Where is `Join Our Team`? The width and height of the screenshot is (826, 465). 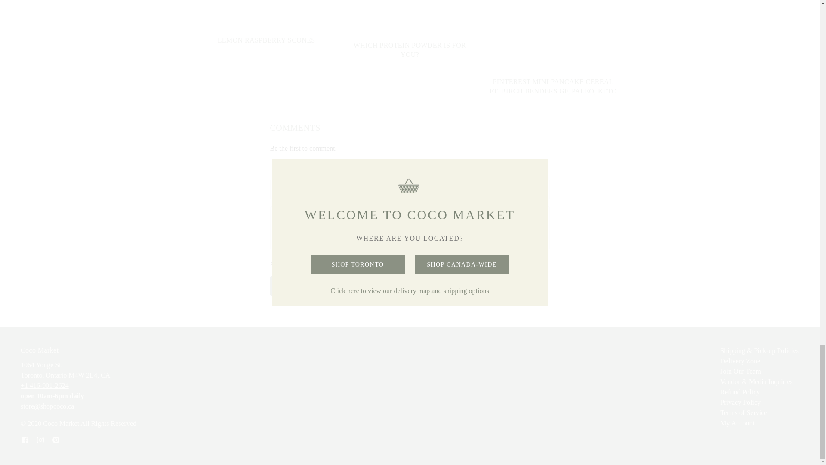
Join Our Team is located at coordinates (740, 371).